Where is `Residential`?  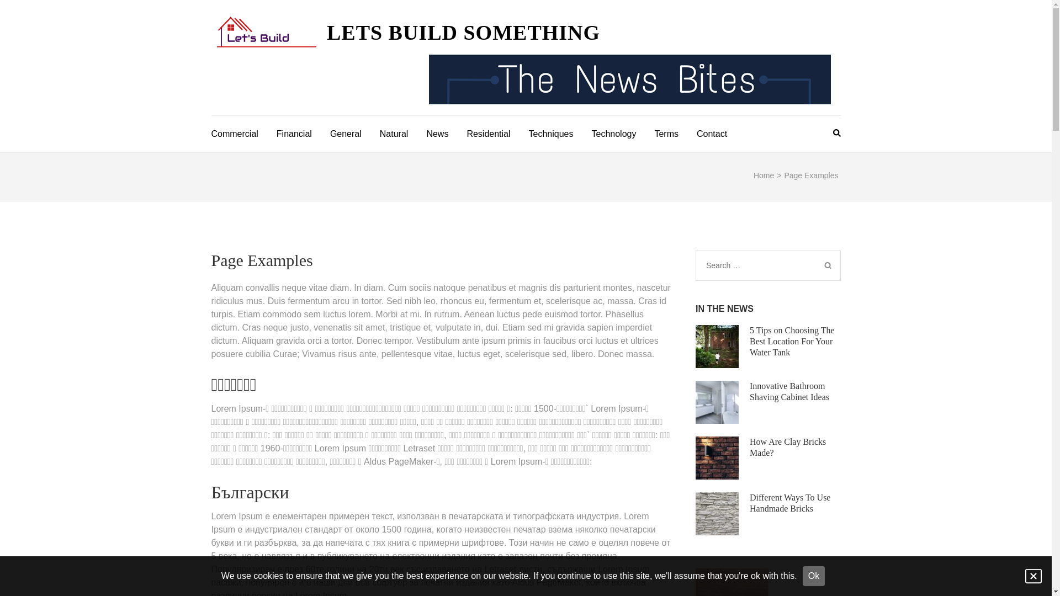
Residential is located at coordinates (488, 132).